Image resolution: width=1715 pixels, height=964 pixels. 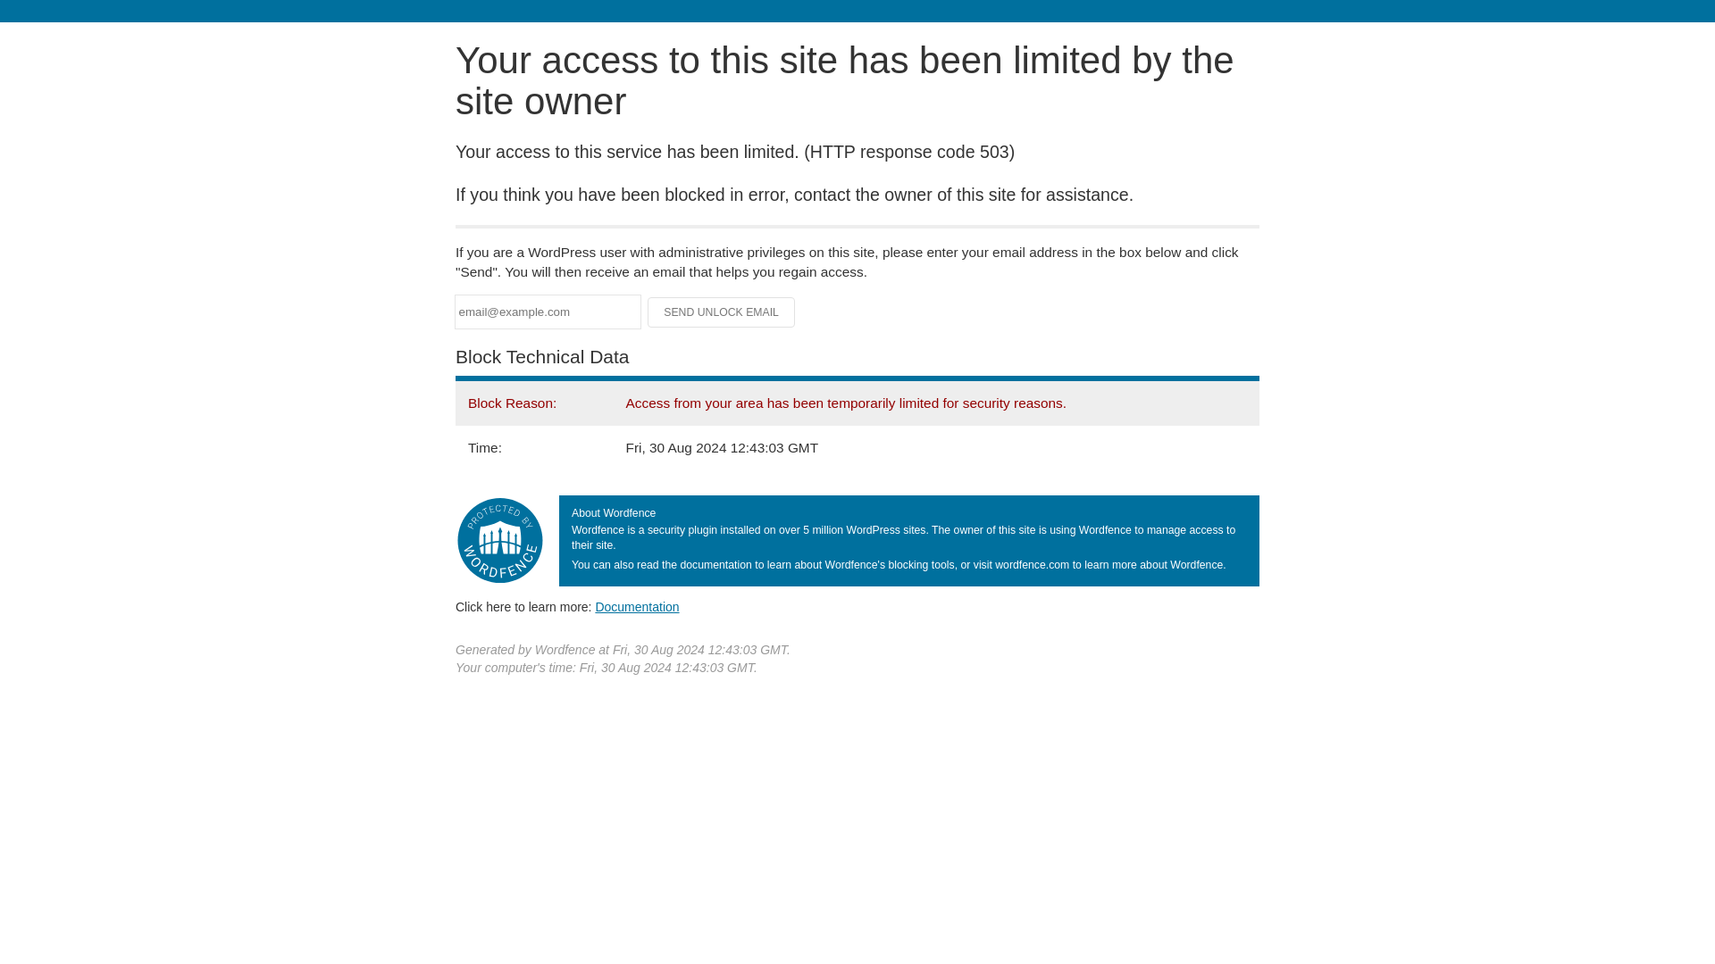 What do you see at coordinates (637, 606) in the screenshot?
I see `Documentation` at bounding box center [637, 606].